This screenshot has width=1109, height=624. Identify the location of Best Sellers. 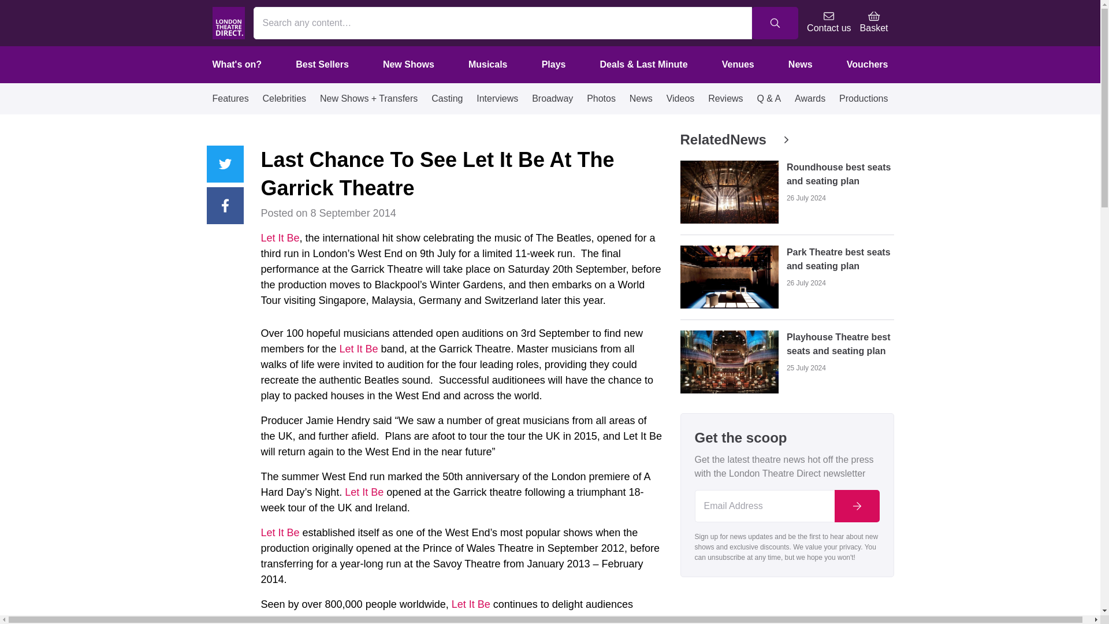
(322, 64).